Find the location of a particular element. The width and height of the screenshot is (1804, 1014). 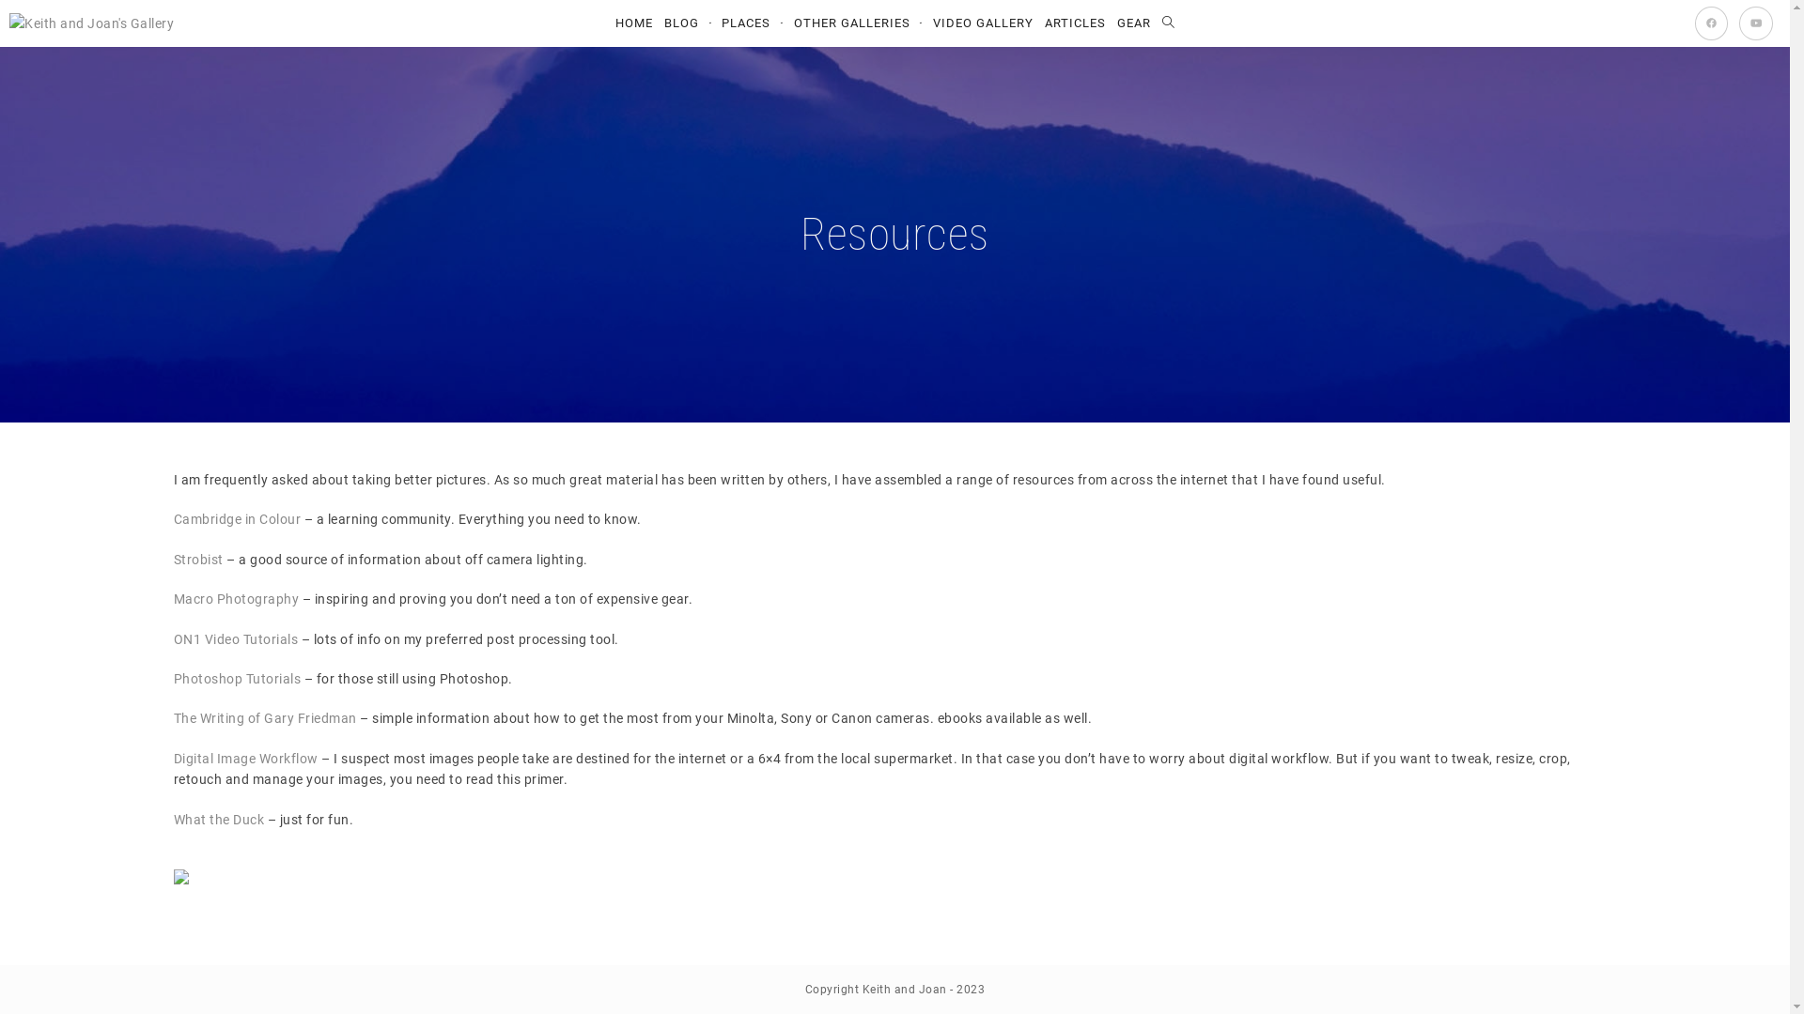

BLOG is located at coordinates (688, 23).